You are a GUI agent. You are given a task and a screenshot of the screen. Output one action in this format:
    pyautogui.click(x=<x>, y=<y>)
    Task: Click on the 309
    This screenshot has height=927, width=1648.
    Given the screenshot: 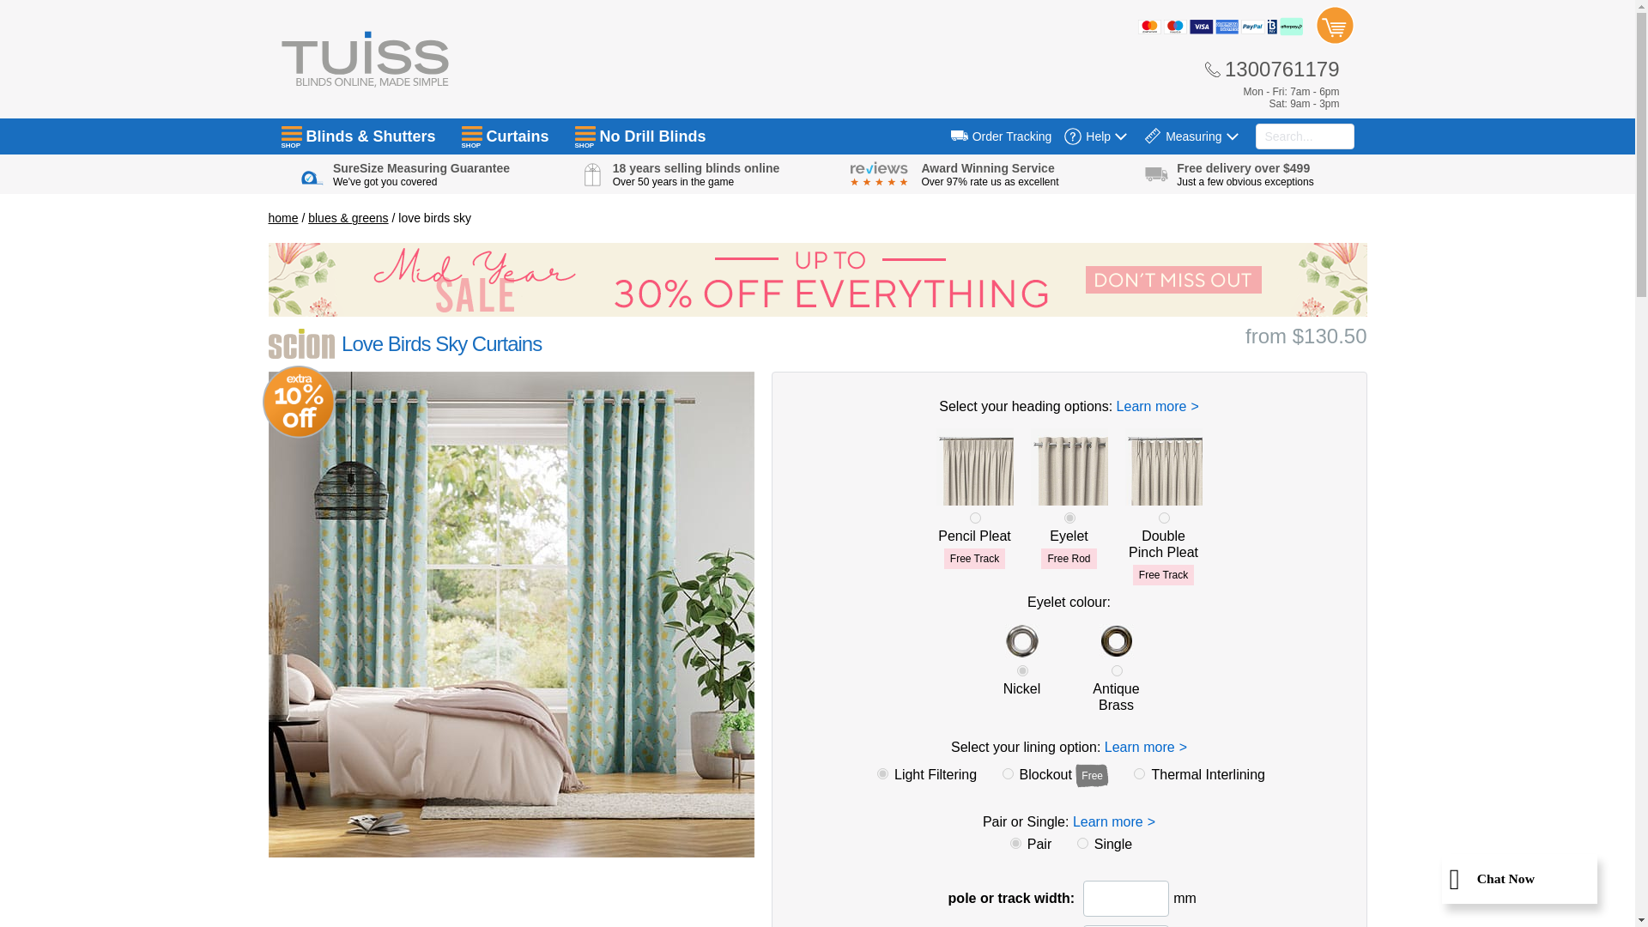 What is the action you would take?
    pyautogui.click(x=1015, y=843)
    